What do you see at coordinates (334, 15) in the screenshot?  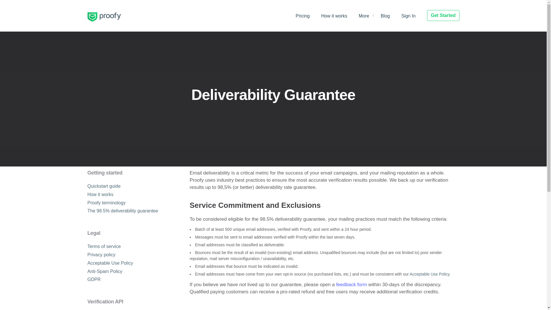 I see `How it works` at bounding box center [334, 15].